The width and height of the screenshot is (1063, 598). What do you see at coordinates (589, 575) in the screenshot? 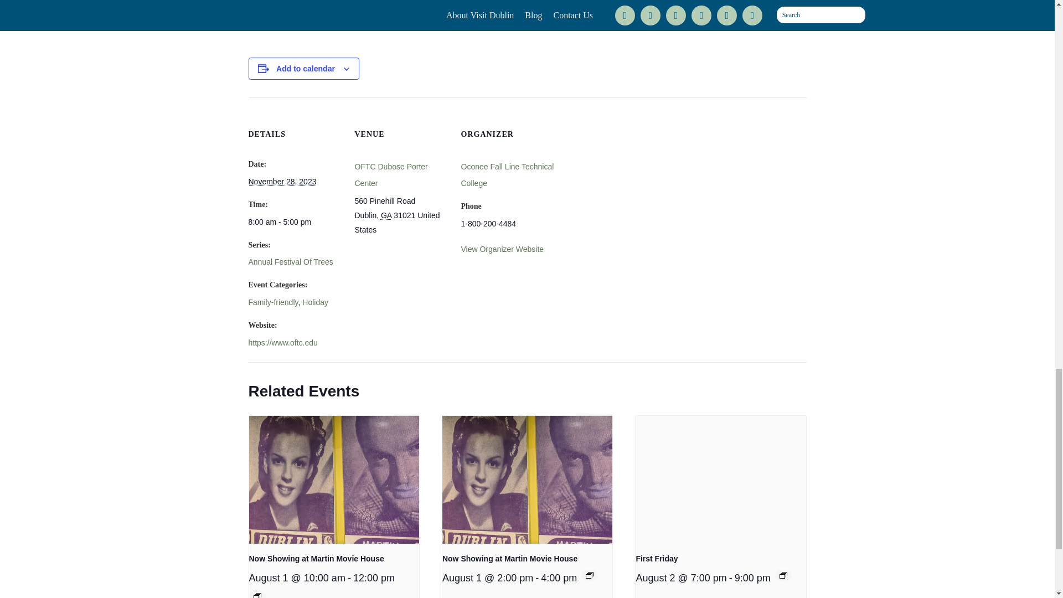
I see `Event Series` at bounding box center [589, 575].